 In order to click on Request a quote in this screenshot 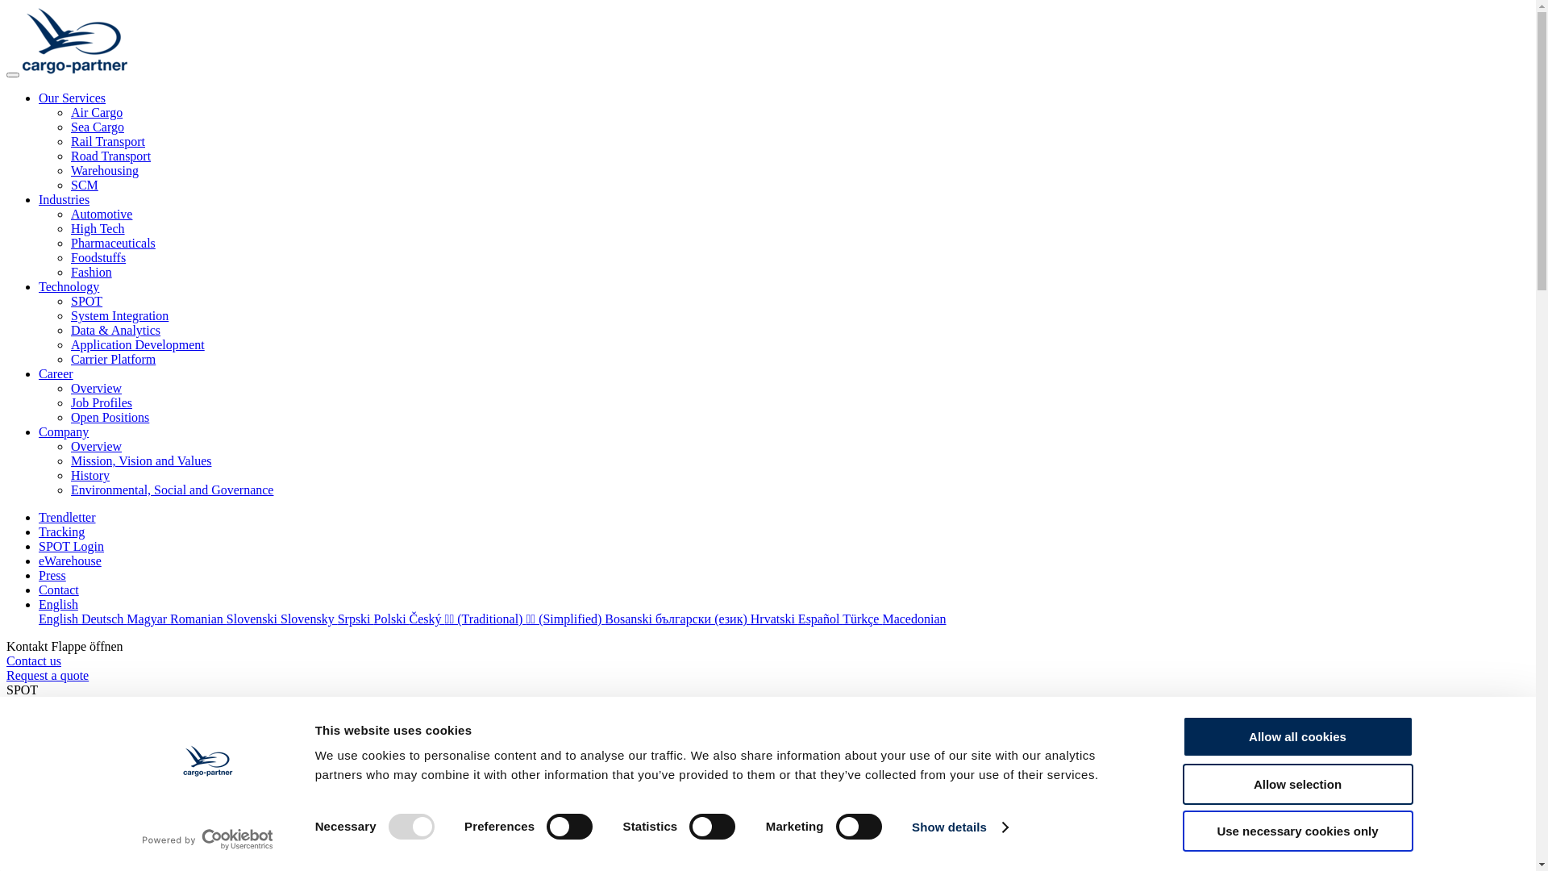, I will do `click(48, 676)`.